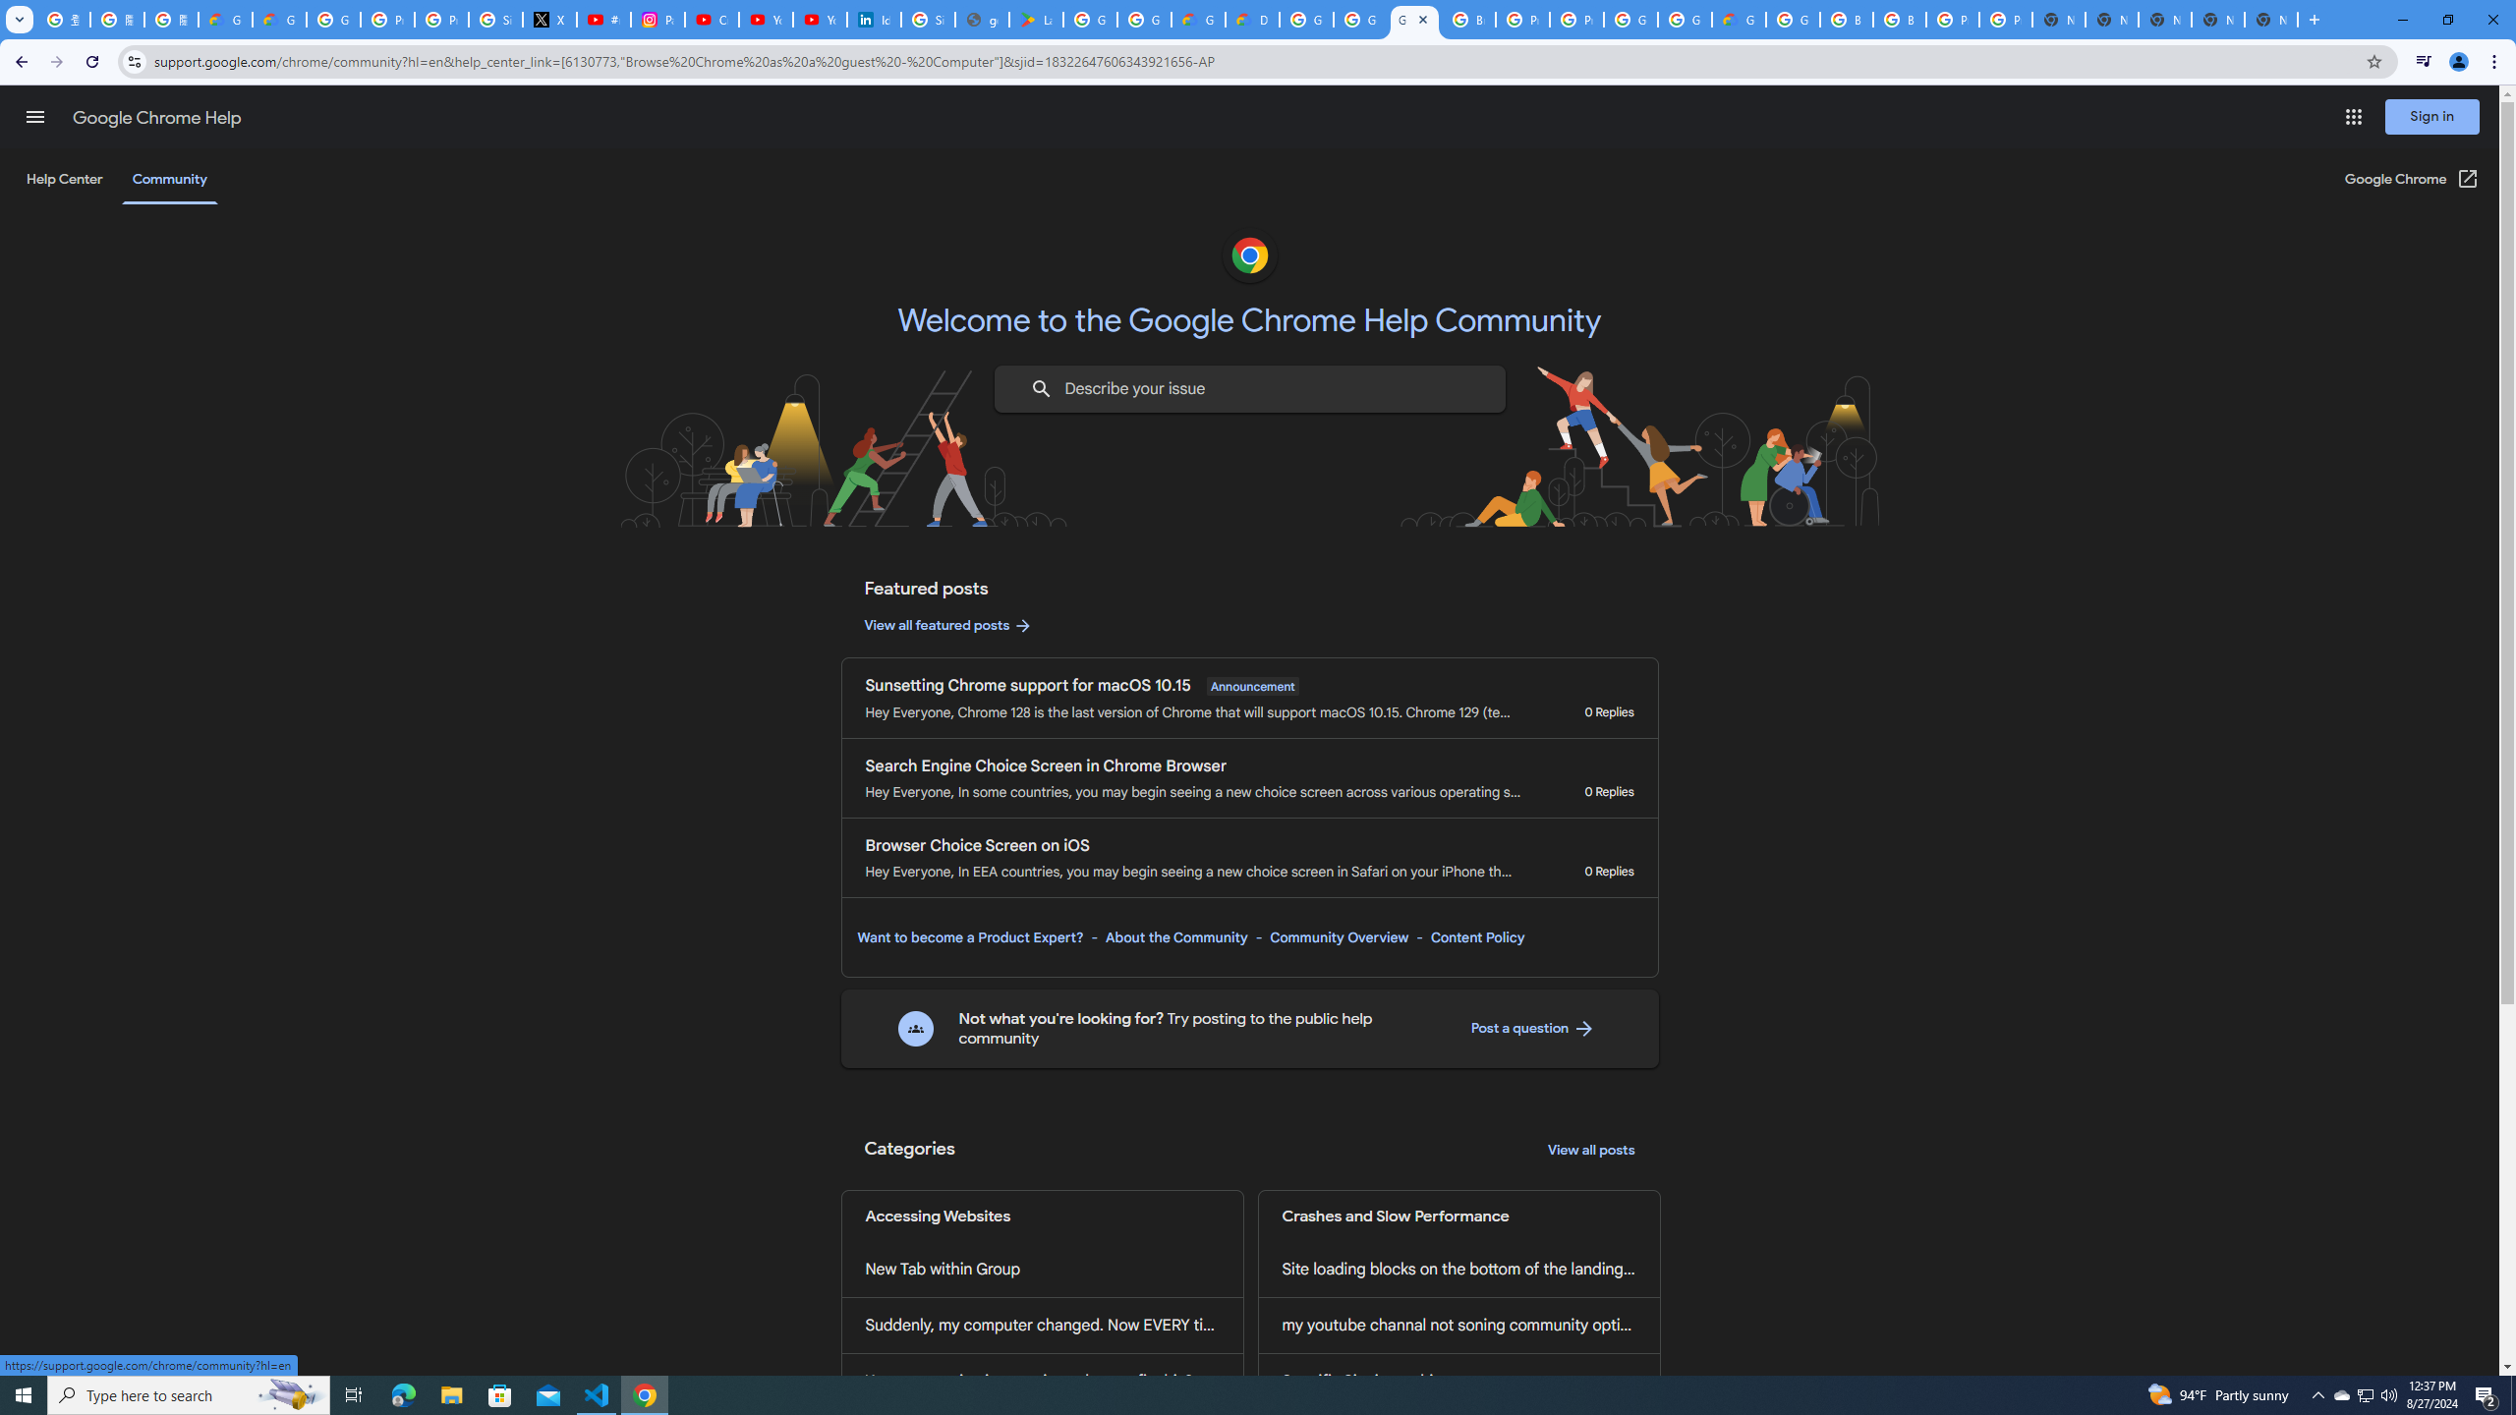  I want to click on View all featured posts, so click(948, 625).